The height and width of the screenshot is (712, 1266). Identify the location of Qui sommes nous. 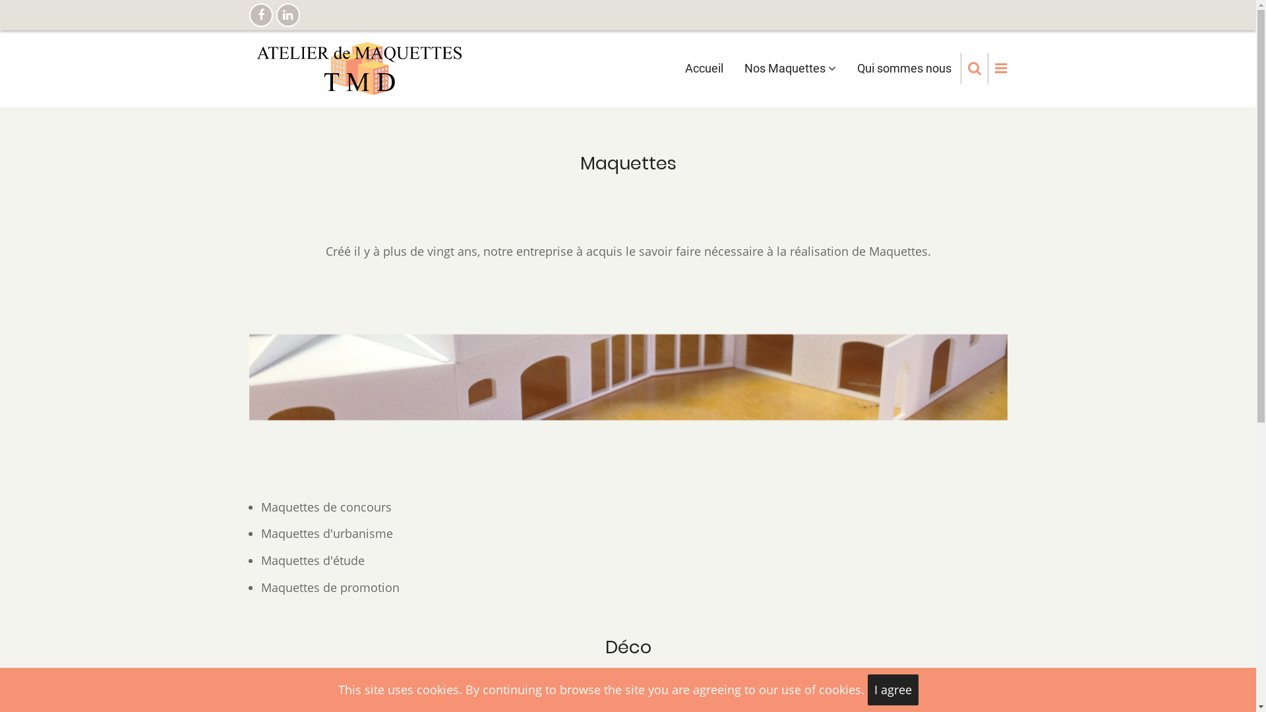
(905, 69).